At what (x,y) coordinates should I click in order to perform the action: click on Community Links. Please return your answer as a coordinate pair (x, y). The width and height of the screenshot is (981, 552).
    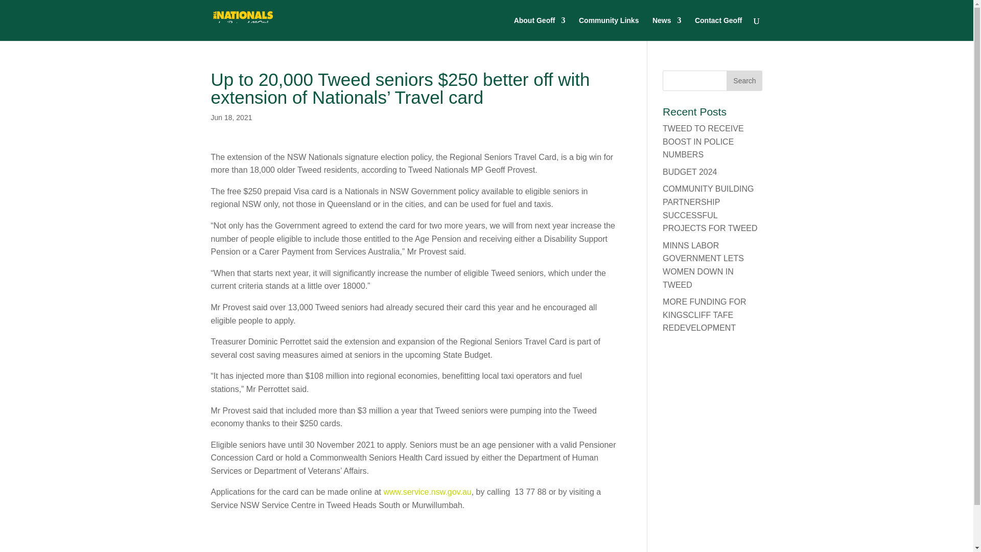
    Looking at the image, I should click on (608, 29).